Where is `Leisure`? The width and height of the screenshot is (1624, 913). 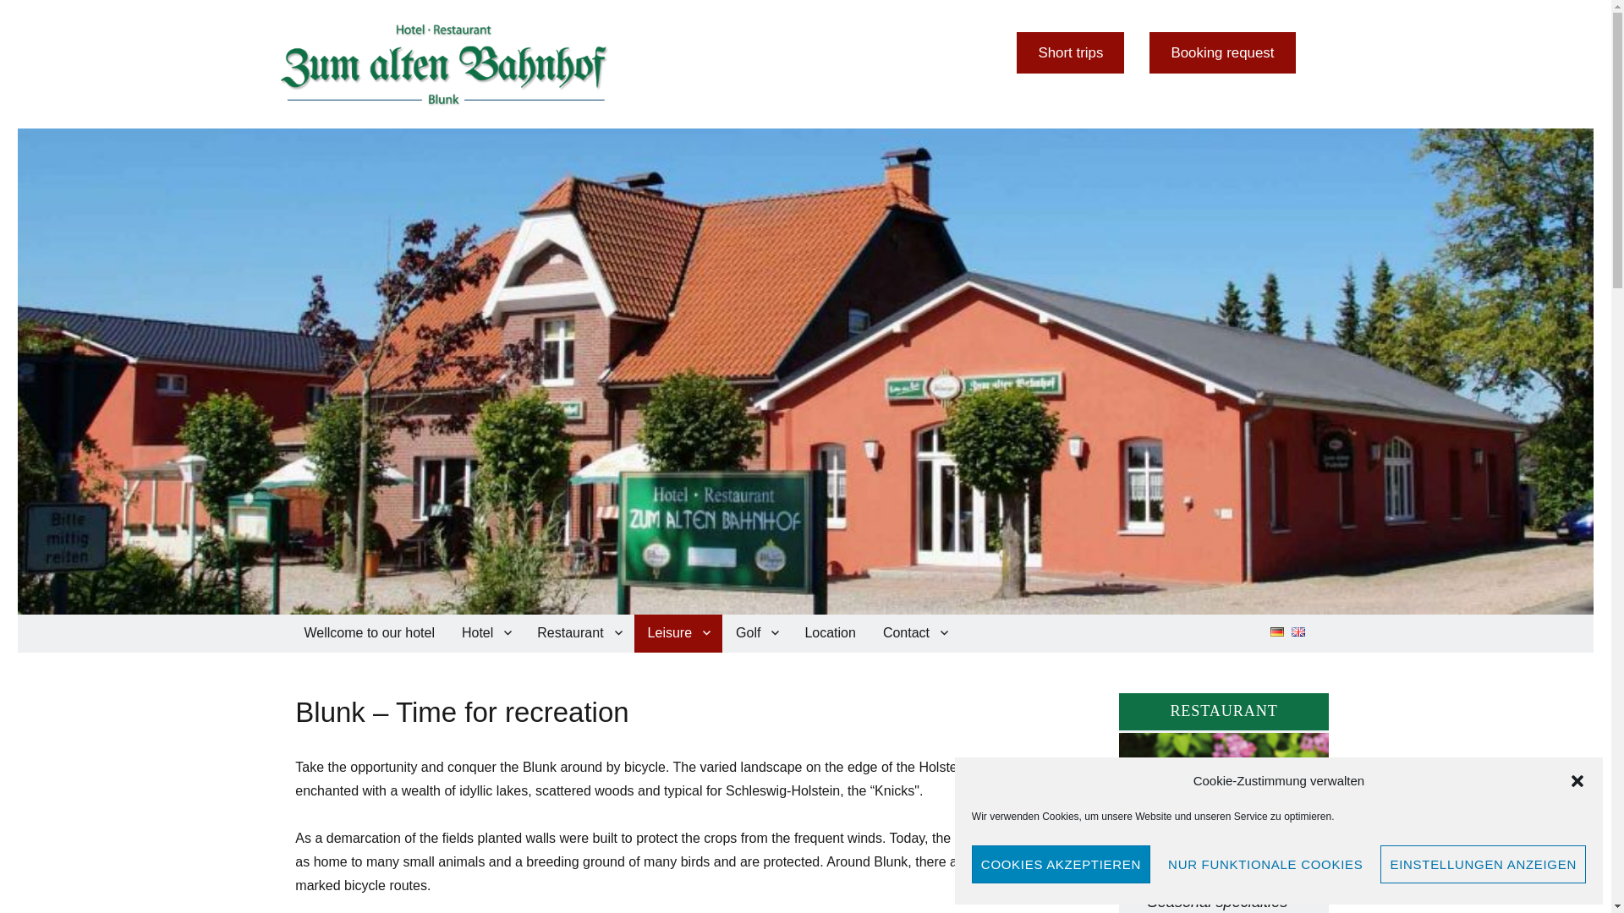 Leisure is located at coordinates (678, 633).